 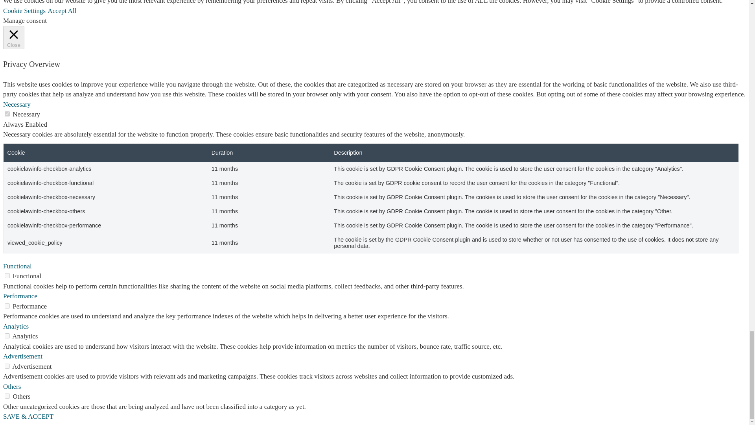 I want to click on Analytics, so click(x=16, y=326).